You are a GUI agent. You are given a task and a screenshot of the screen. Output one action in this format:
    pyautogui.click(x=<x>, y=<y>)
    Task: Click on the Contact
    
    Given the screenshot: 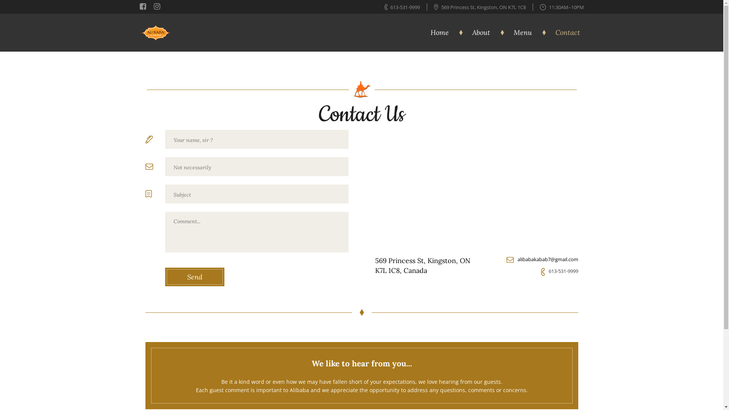 What is the action you would take?
    pyautogui.click(x=568, y=33)
    